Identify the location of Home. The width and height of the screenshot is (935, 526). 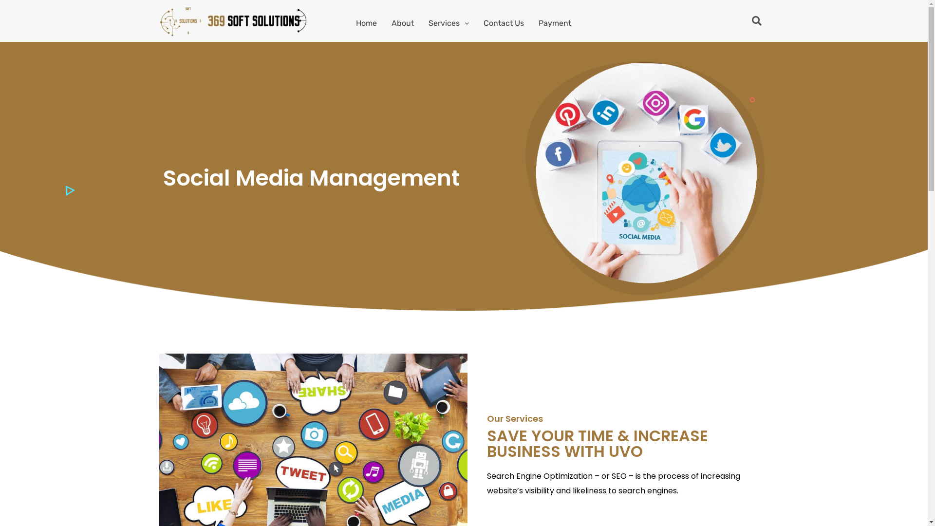
(366, 23).